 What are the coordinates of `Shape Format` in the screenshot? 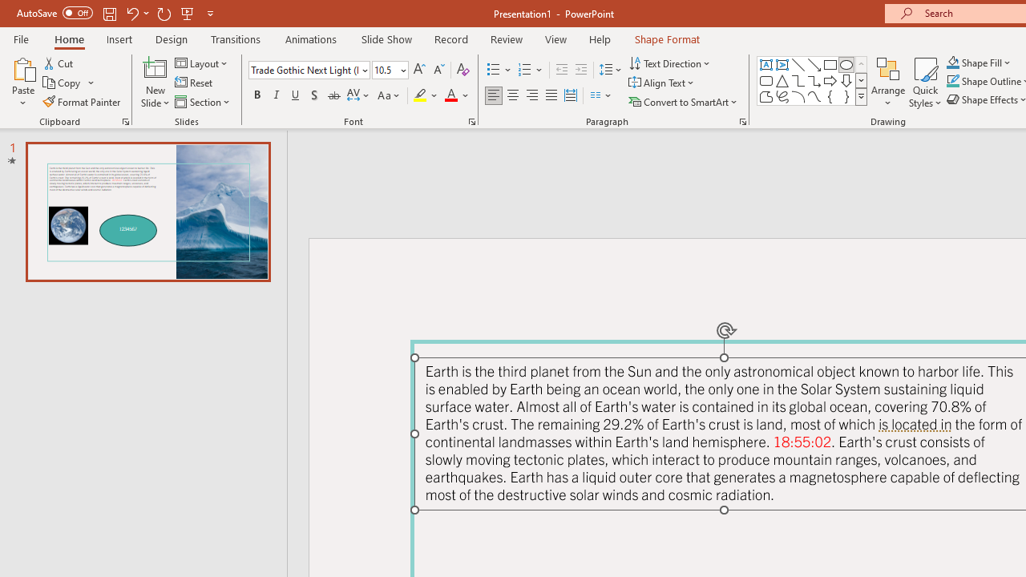 It's located at (667, 38).